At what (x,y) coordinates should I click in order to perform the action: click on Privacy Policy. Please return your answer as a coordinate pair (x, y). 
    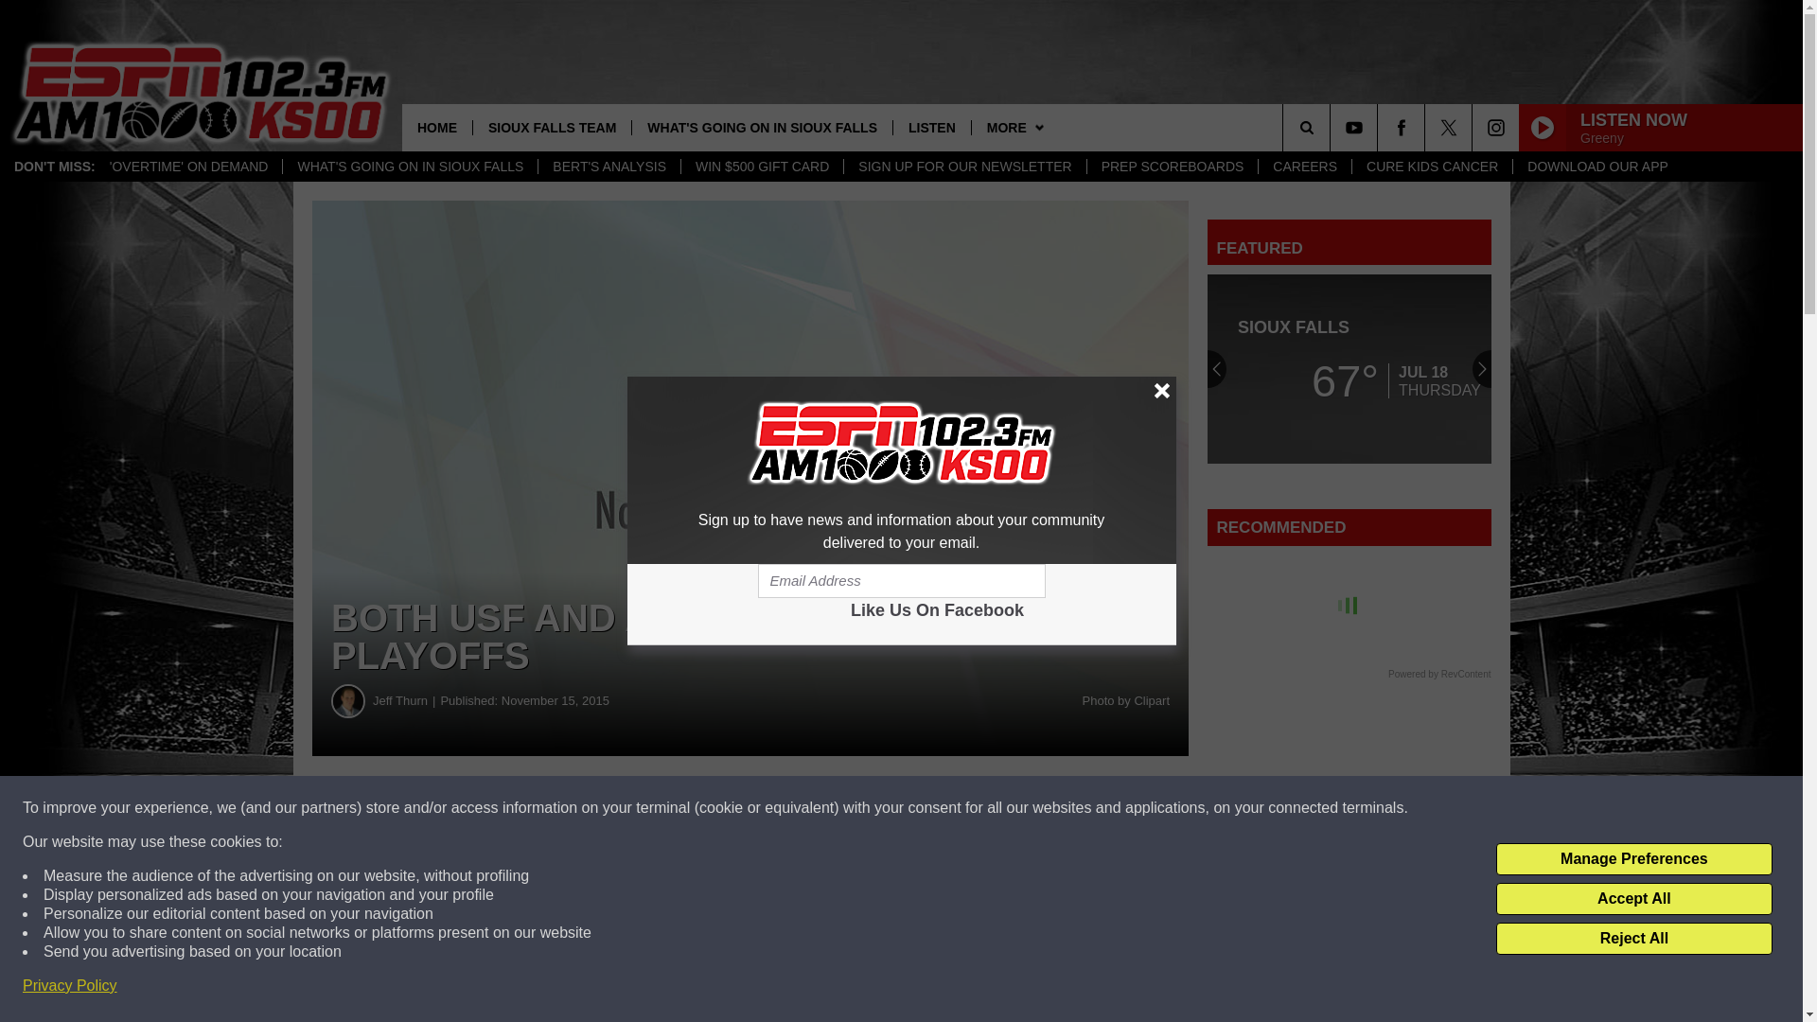
    Looking at the image, I should click on (70, 986).